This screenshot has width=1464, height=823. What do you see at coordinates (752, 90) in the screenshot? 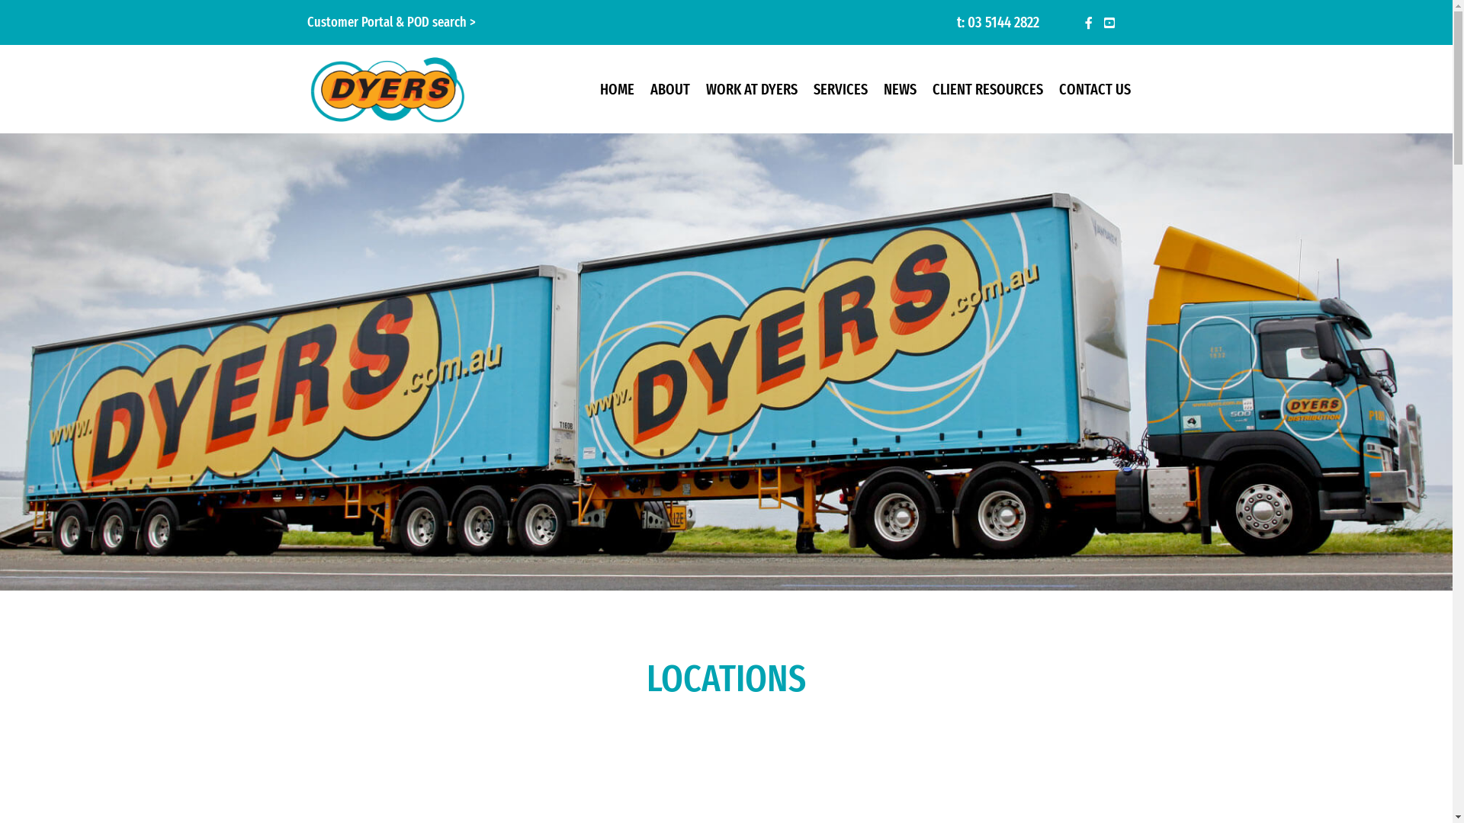
I see `WORK AT DYERS` at bounding box center [752, 90].